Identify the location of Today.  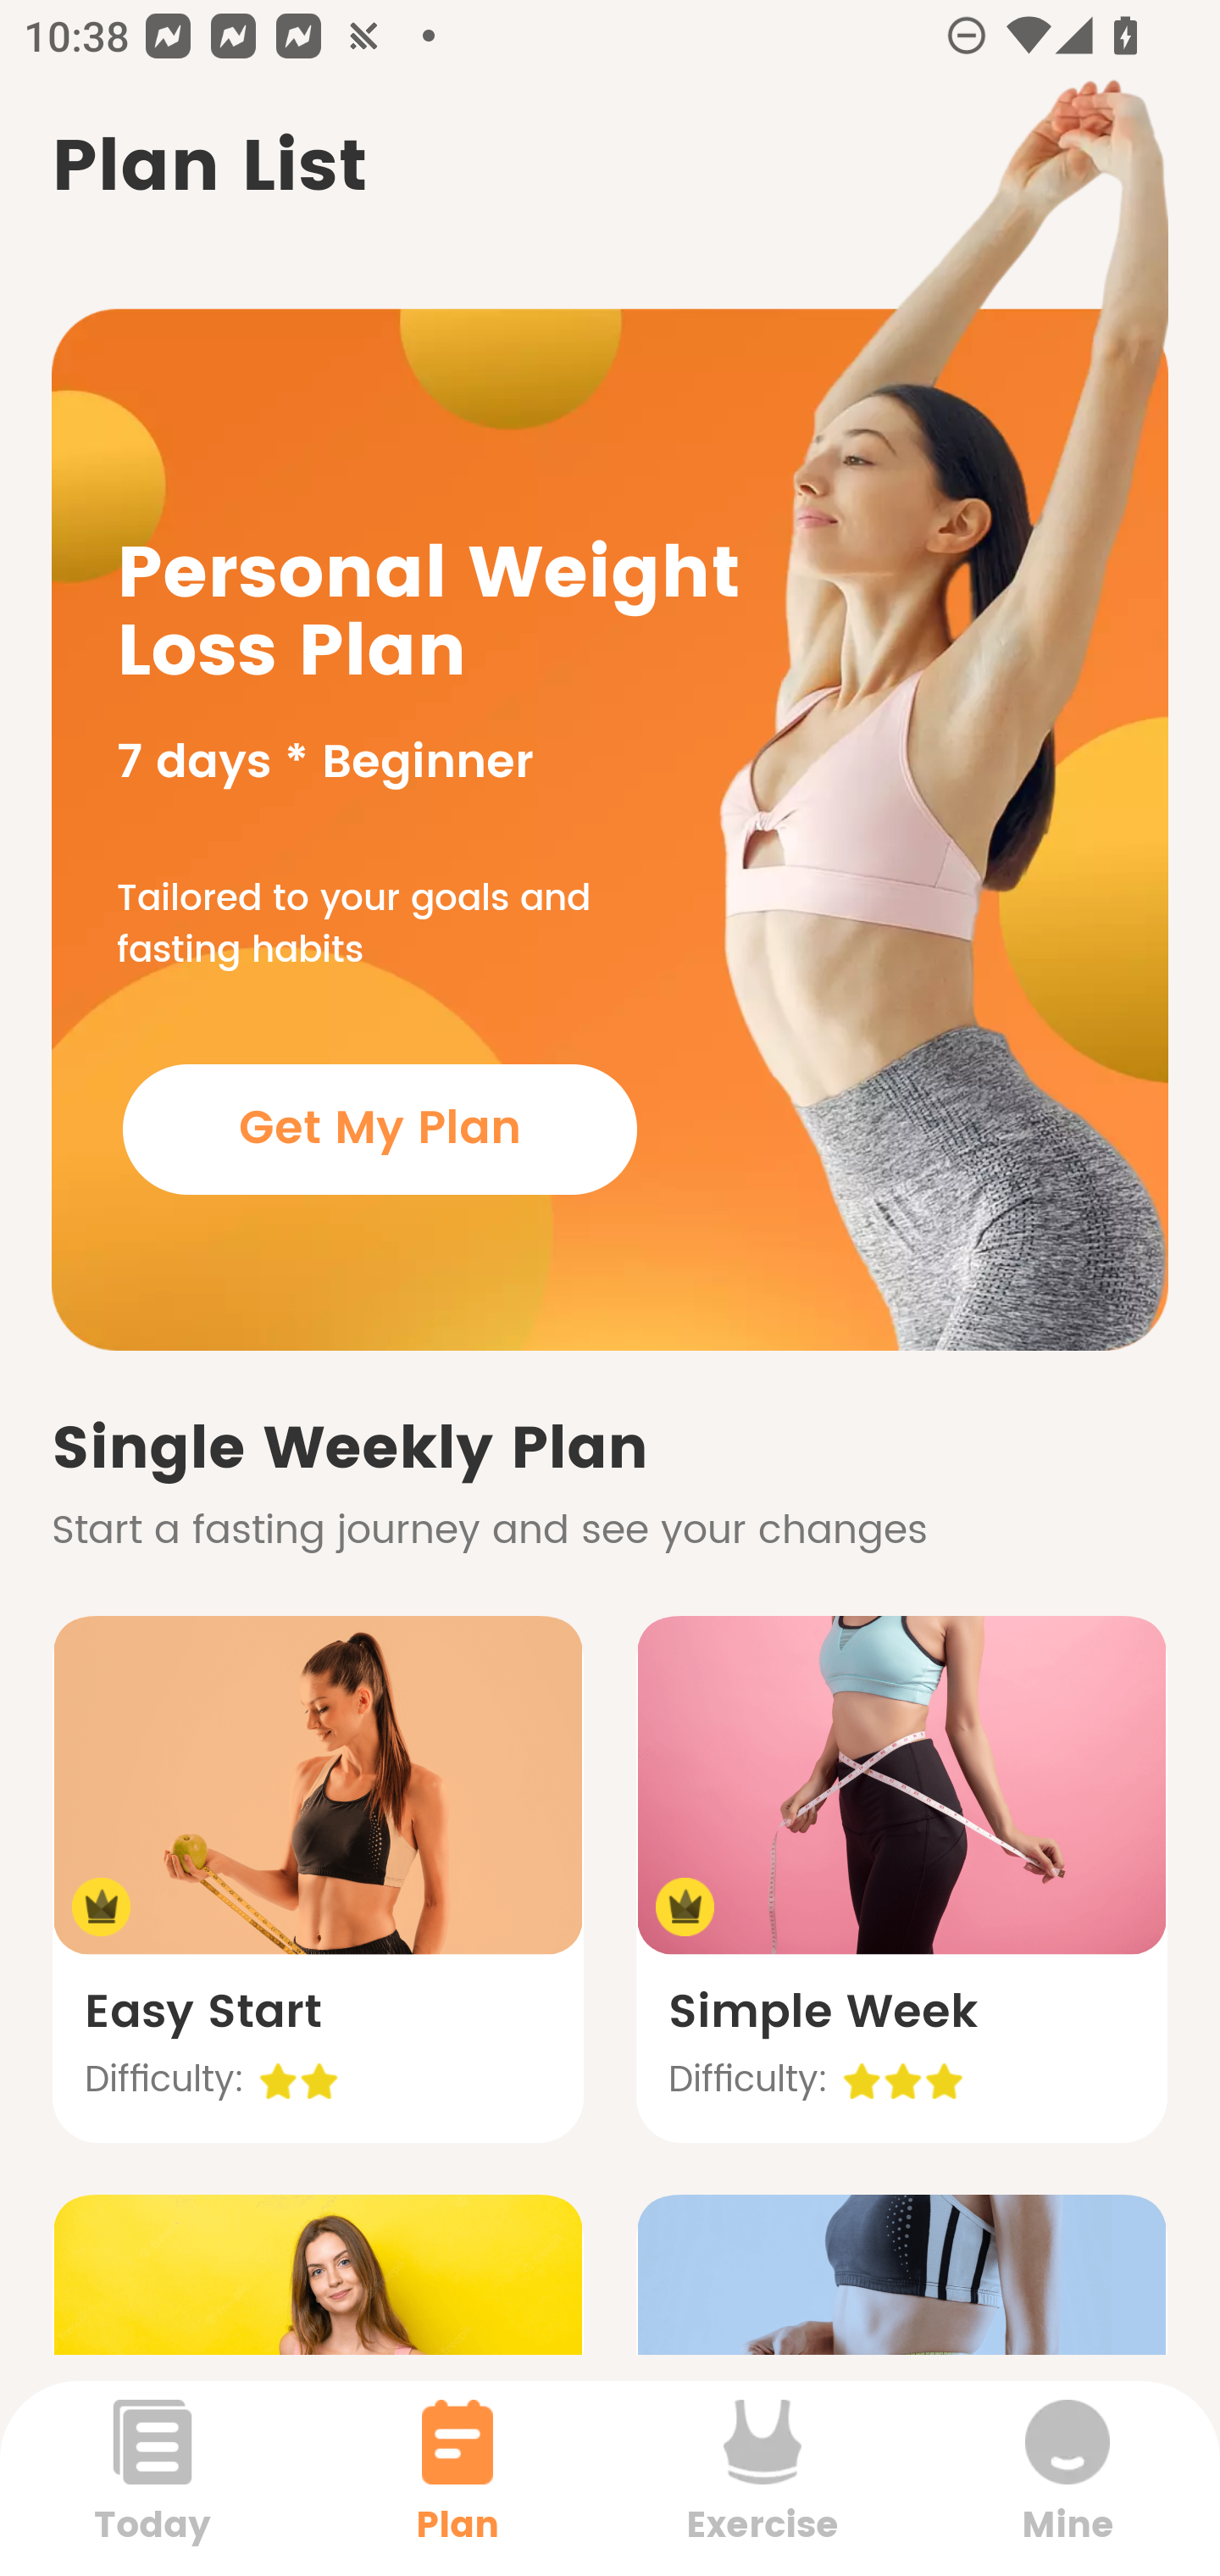
(152, 2478).